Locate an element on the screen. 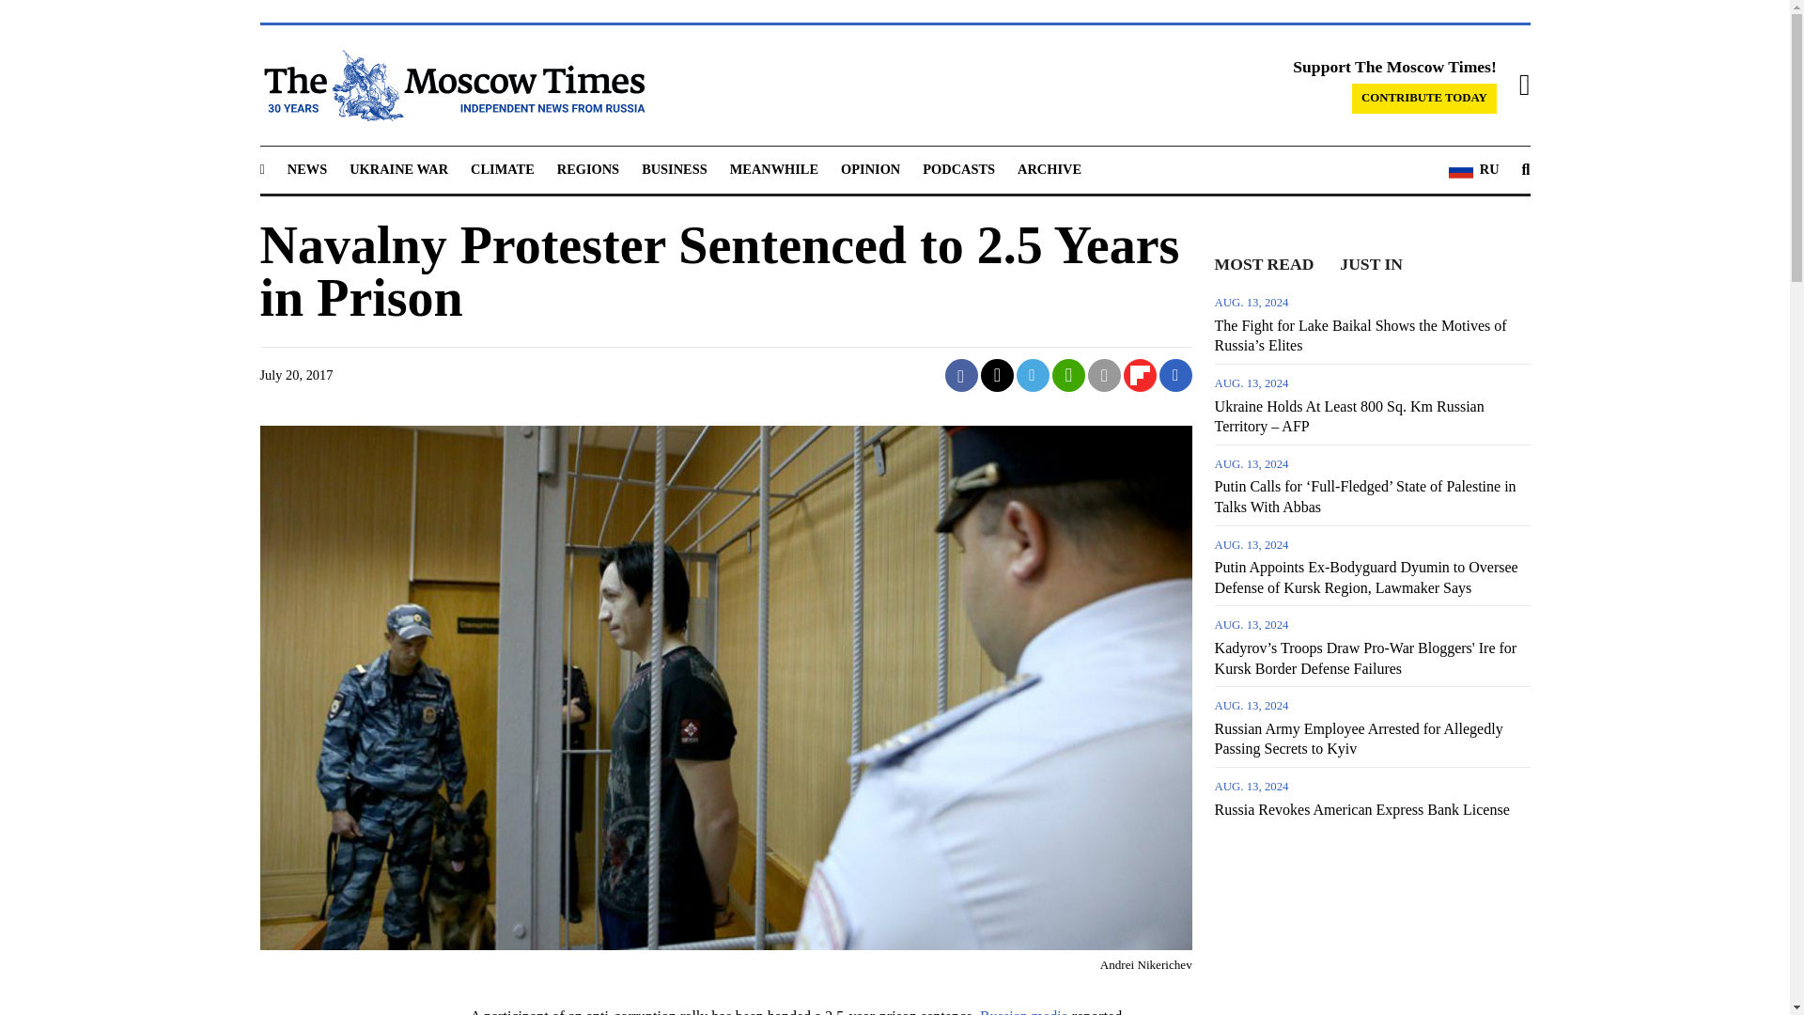  CONTRIBUTE TODAY is located at coordinates (1424, 98).